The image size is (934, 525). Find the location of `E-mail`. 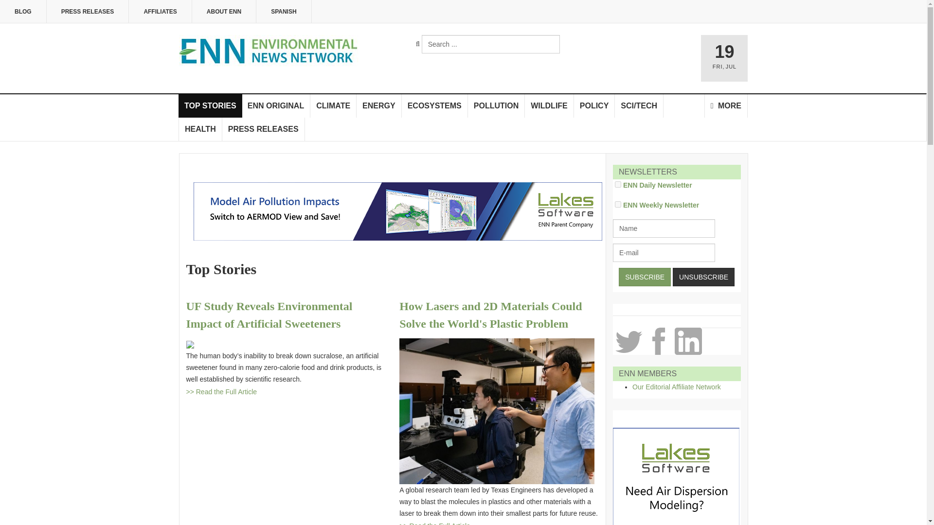

E-mail is located at coordinates (664, 253).